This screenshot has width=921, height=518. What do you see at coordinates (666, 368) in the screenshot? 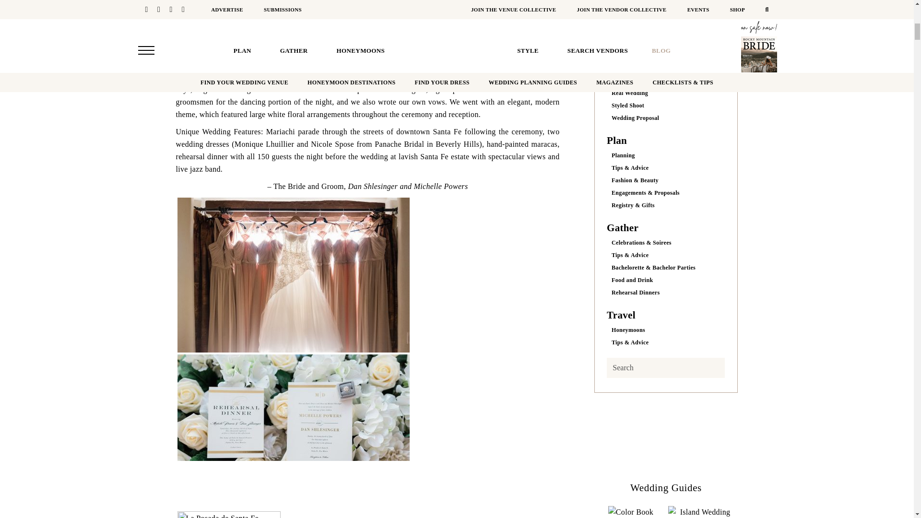
I see `Search` at bounding box center [666, 368].